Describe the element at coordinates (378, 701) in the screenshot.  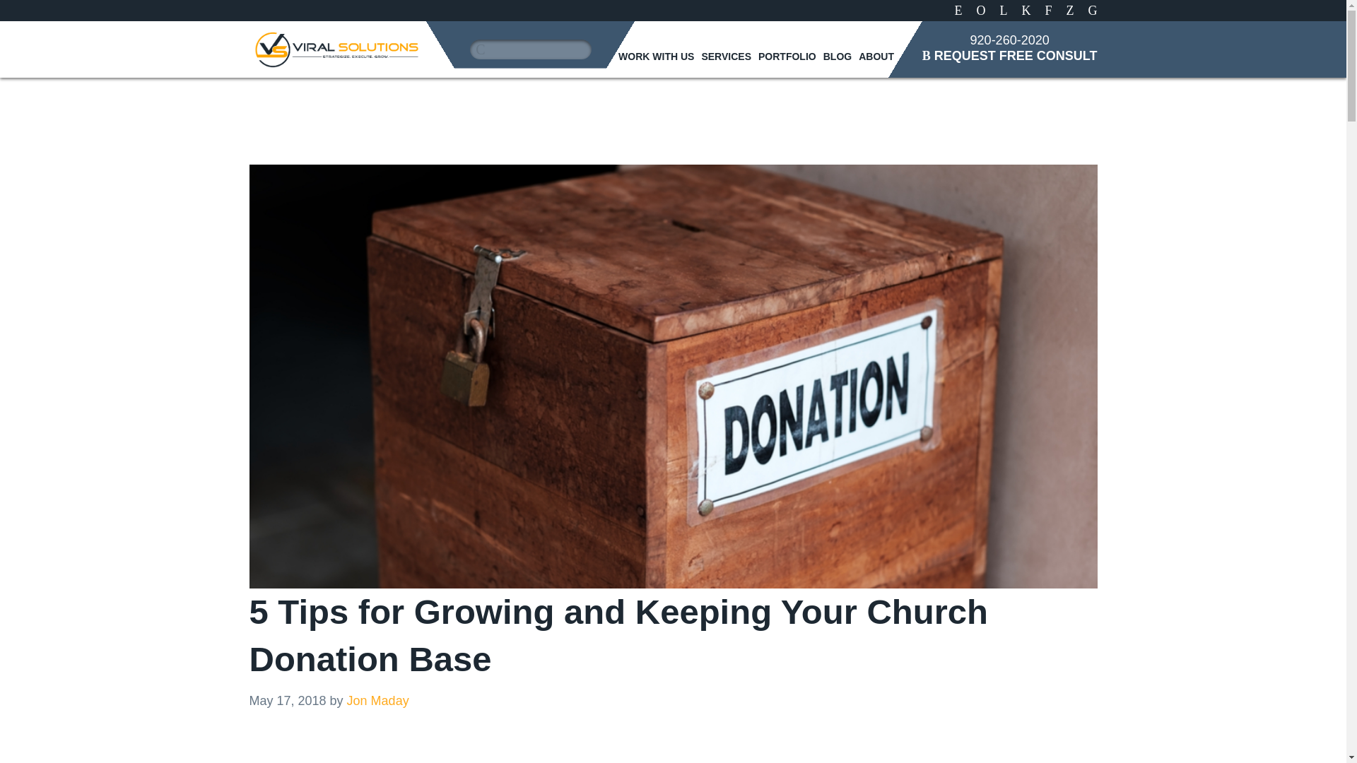
I see `Jon Maday` at that location.